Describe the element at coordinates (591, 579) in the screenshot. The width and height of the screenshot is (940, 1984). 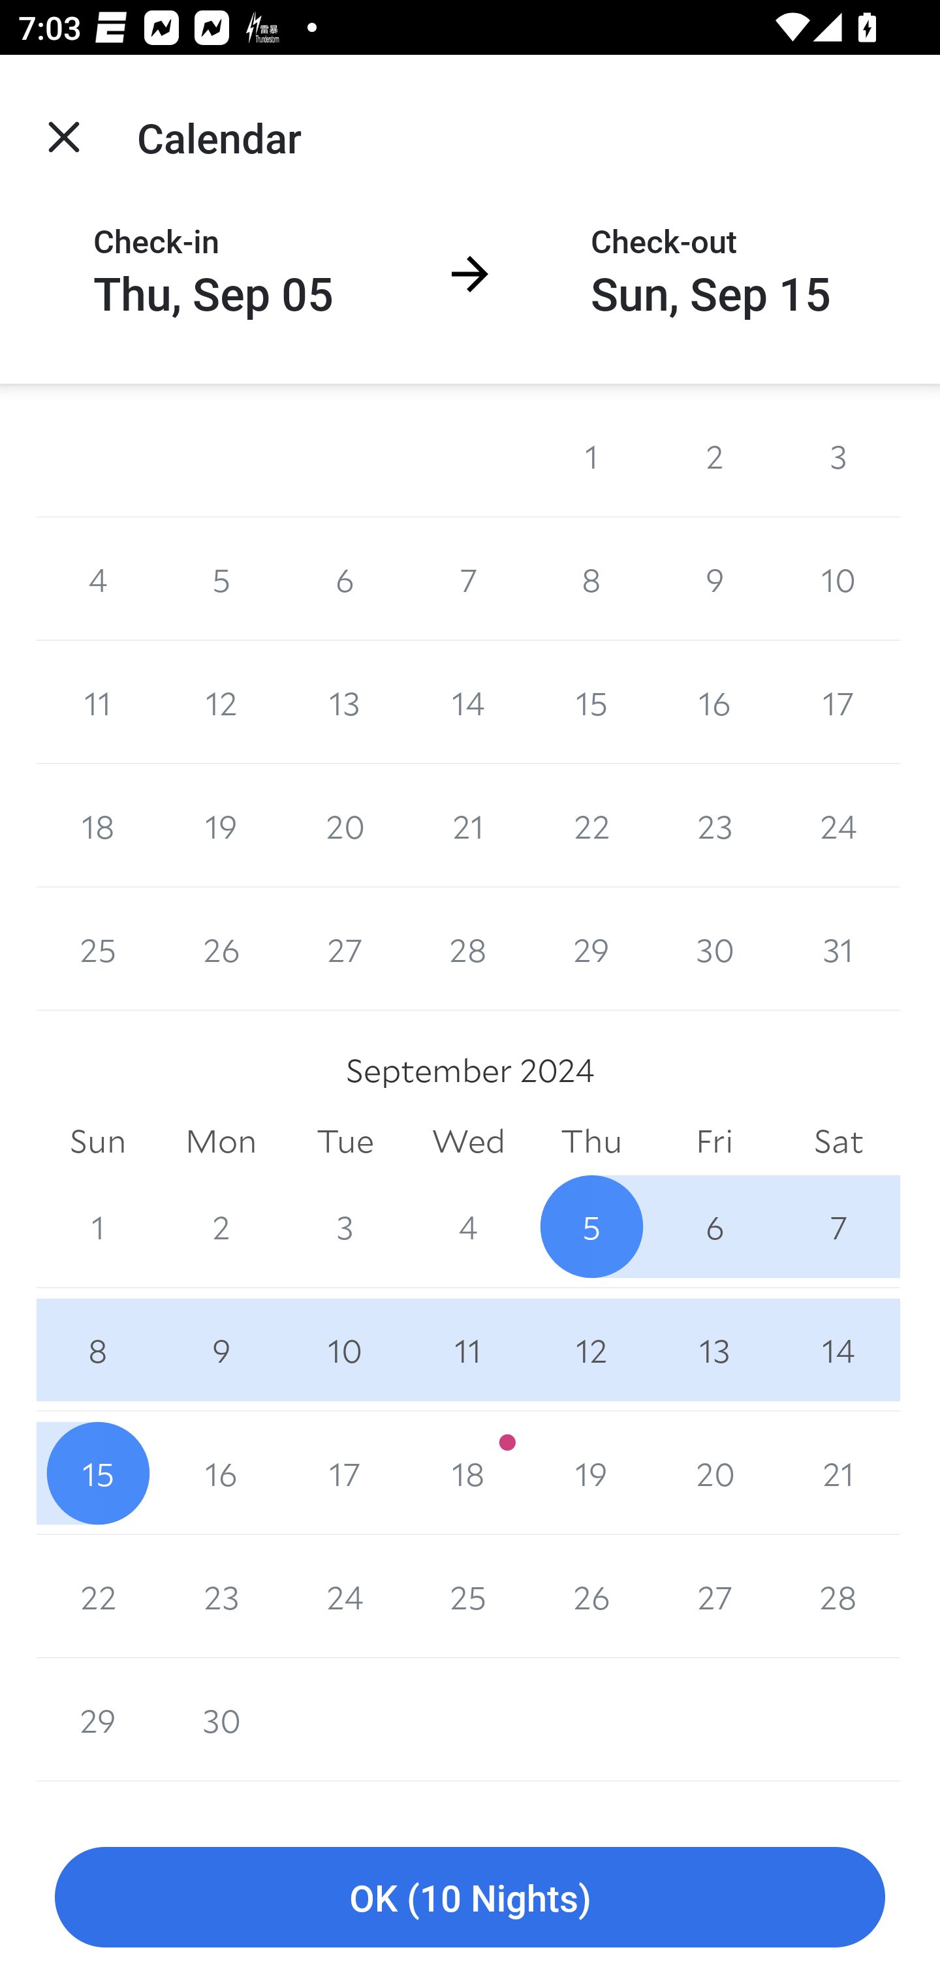
I see `8 8 August 2024` at that location.